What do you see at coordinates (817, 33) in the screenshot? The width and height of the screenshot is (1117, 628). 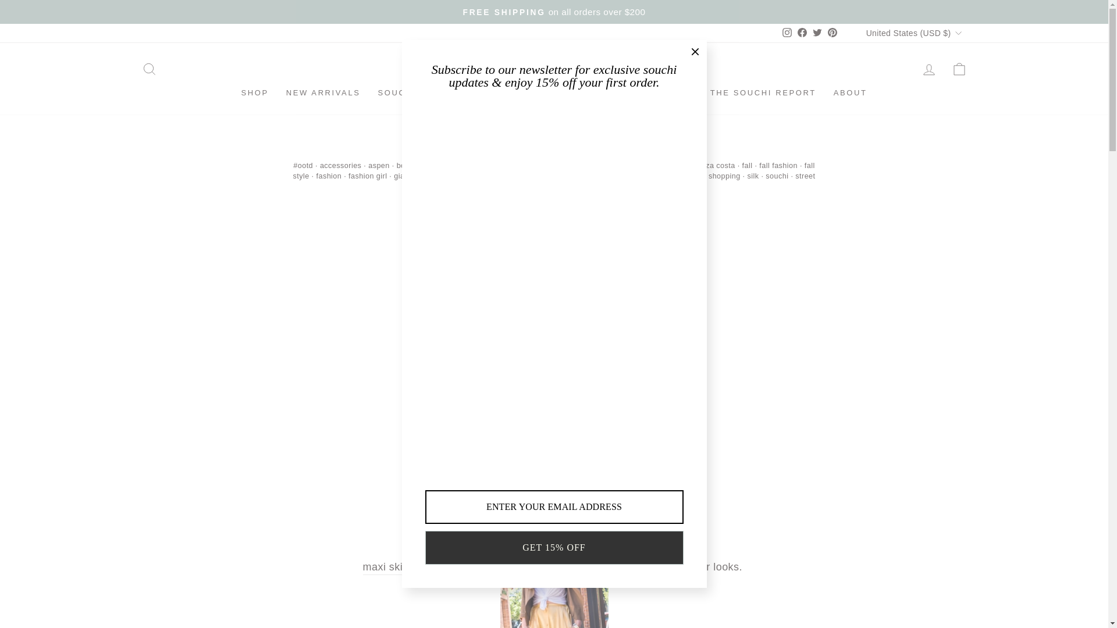 I see `souchi on Twitter` at bounding box center [817, 33].